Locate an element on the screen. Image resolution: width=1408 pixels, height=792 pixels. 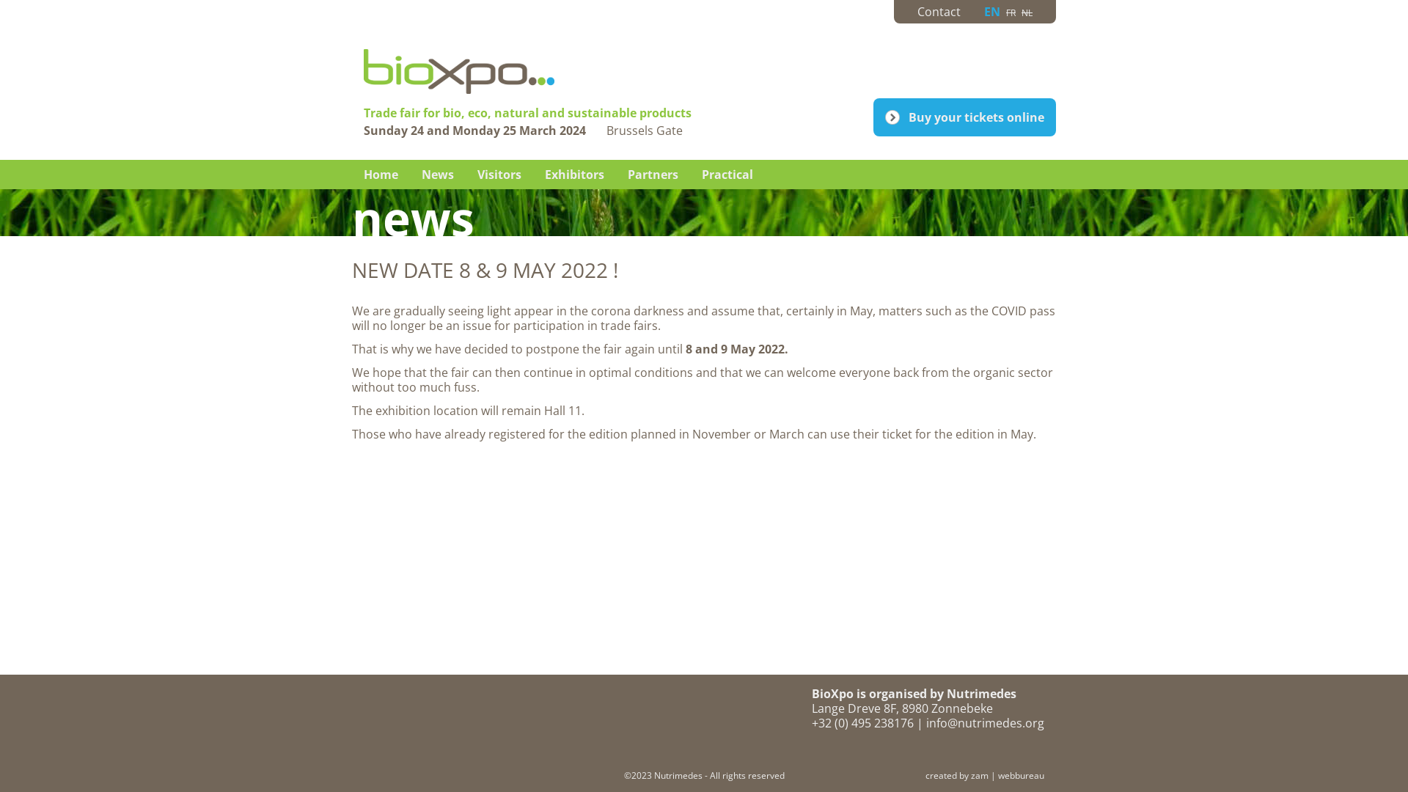
Home is located at coordinates (381, 175).